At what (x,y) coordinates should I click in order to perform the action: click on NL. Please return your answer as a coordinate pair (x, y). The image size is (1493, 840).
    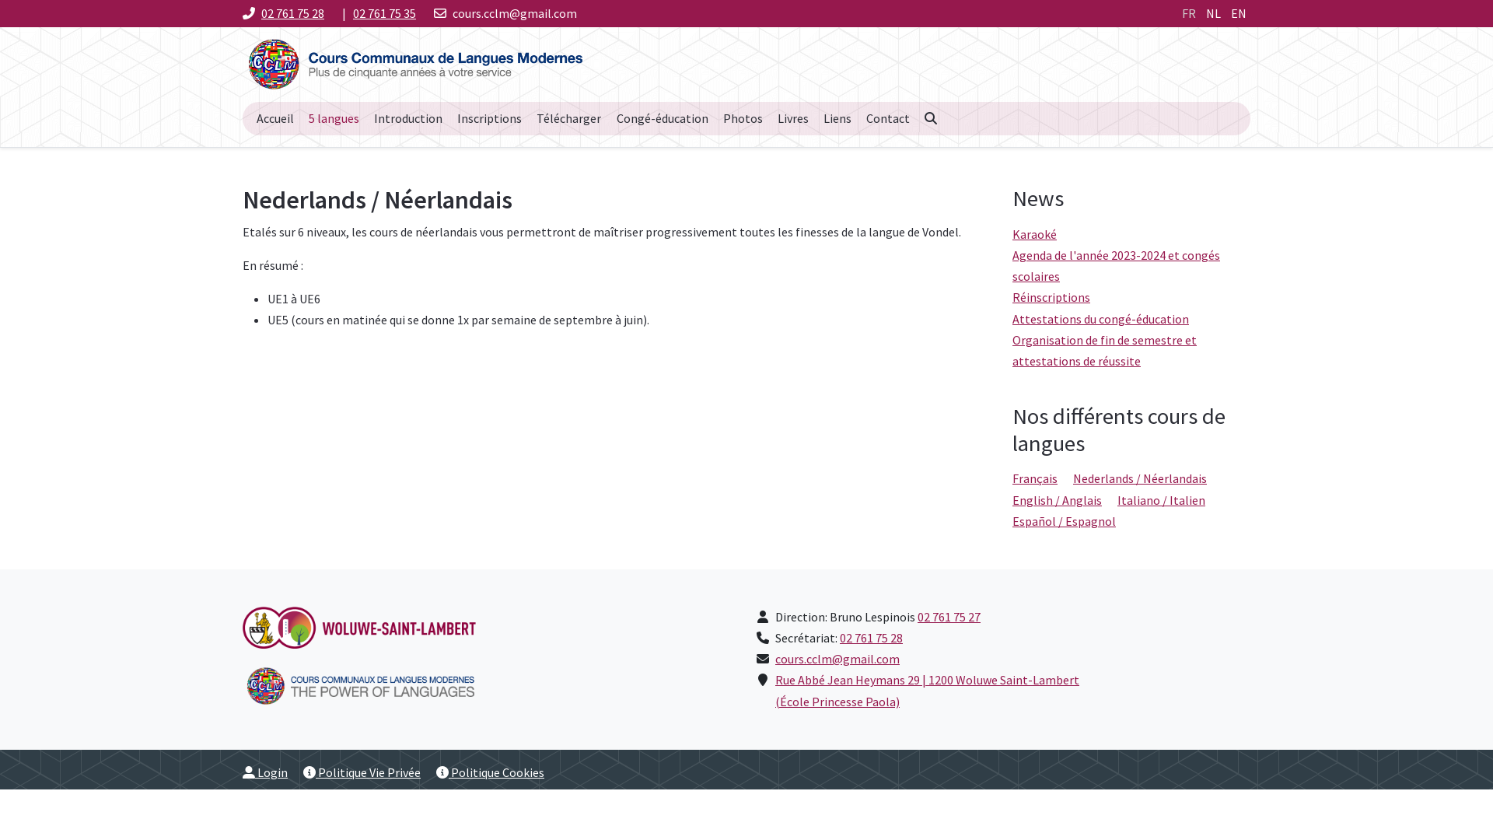
    Looking at the image, I should click on (1215, 13).